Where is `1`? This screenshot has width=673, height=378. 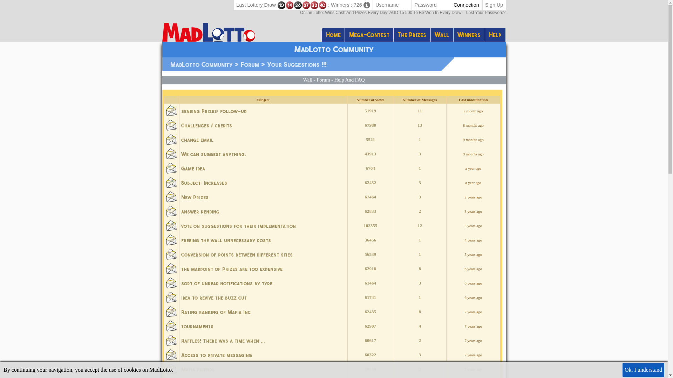
1 is located at coordinates (420, 168).